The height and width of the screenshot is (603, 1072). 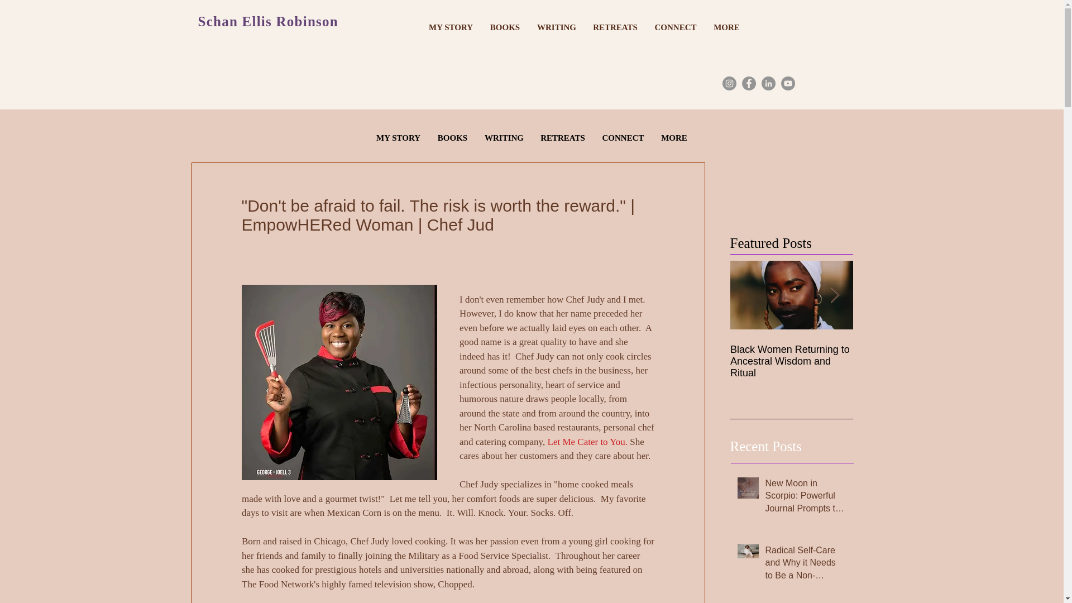 What do you see at coordinates (563, 138) in the screenshot?
I see `RETREATS` at bounding box center [563, 138].